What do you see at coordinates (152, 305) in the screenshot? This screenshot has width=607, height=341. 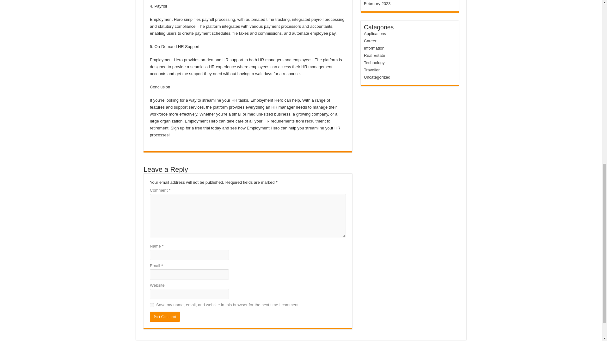 I see `yes` at bounding box center [152, 305].